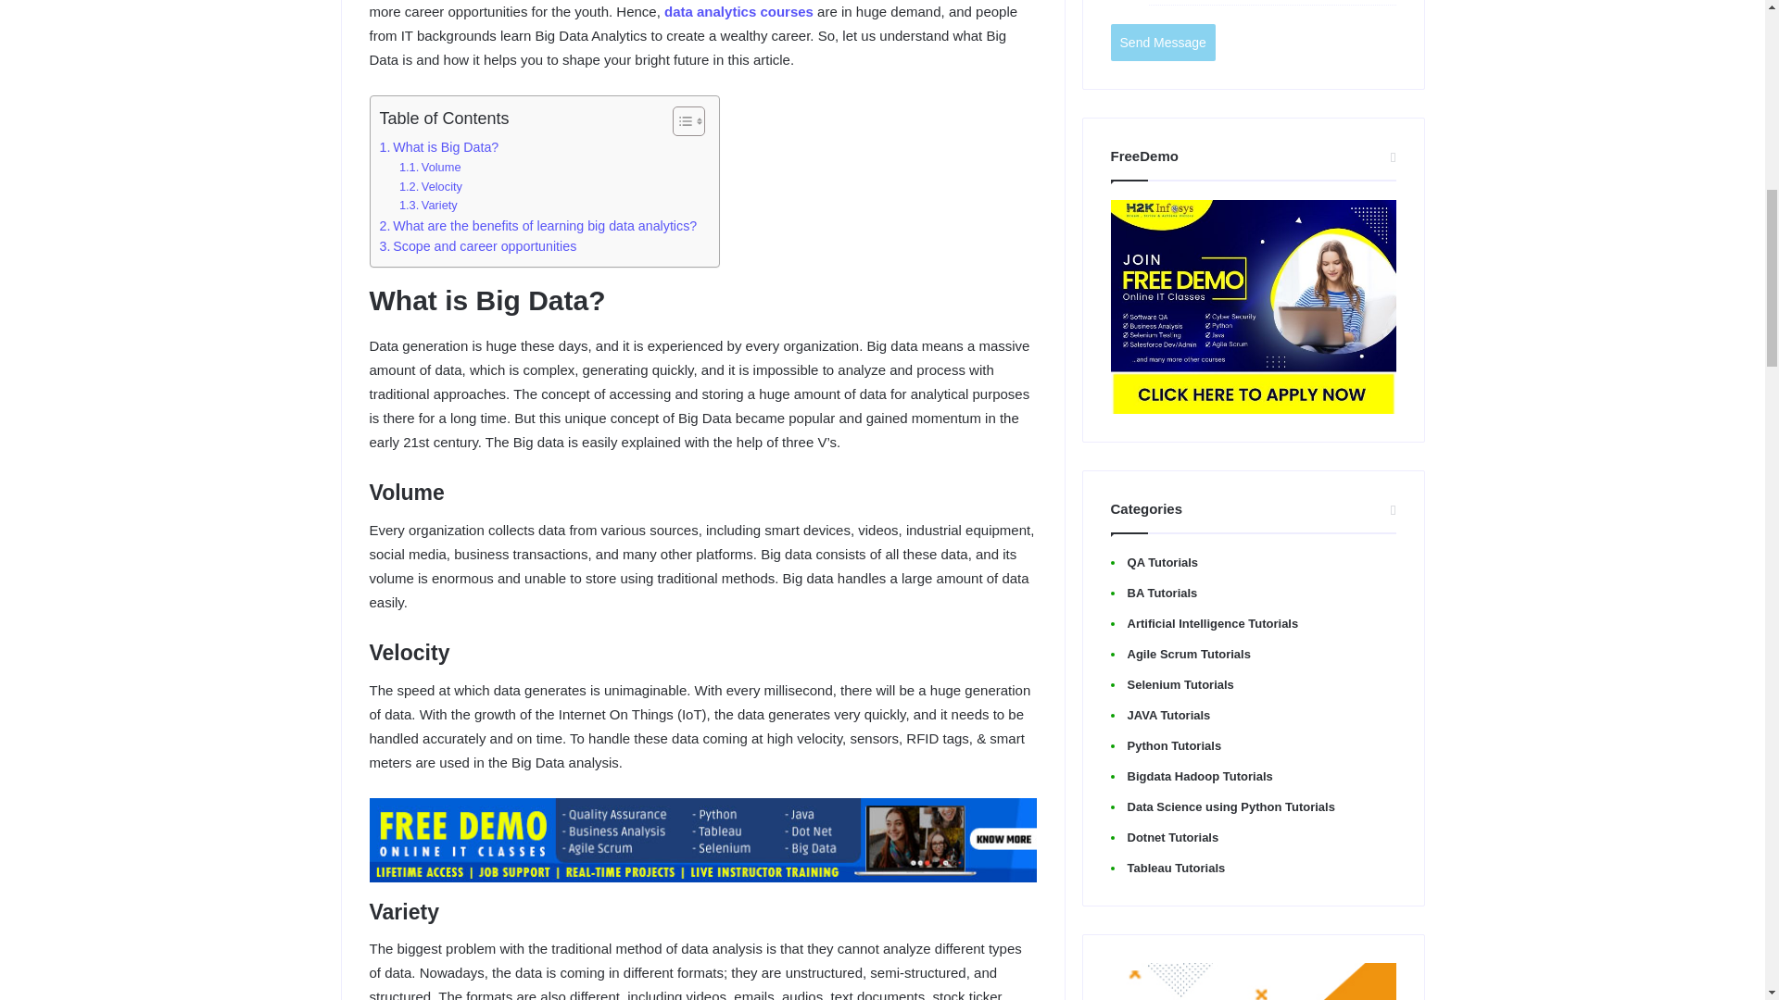 The width and height of the screenshot is (1779, 1000). Describe the element at coordinates (439, 146) in the screenshot. I see `What is Big Data?` at that location.